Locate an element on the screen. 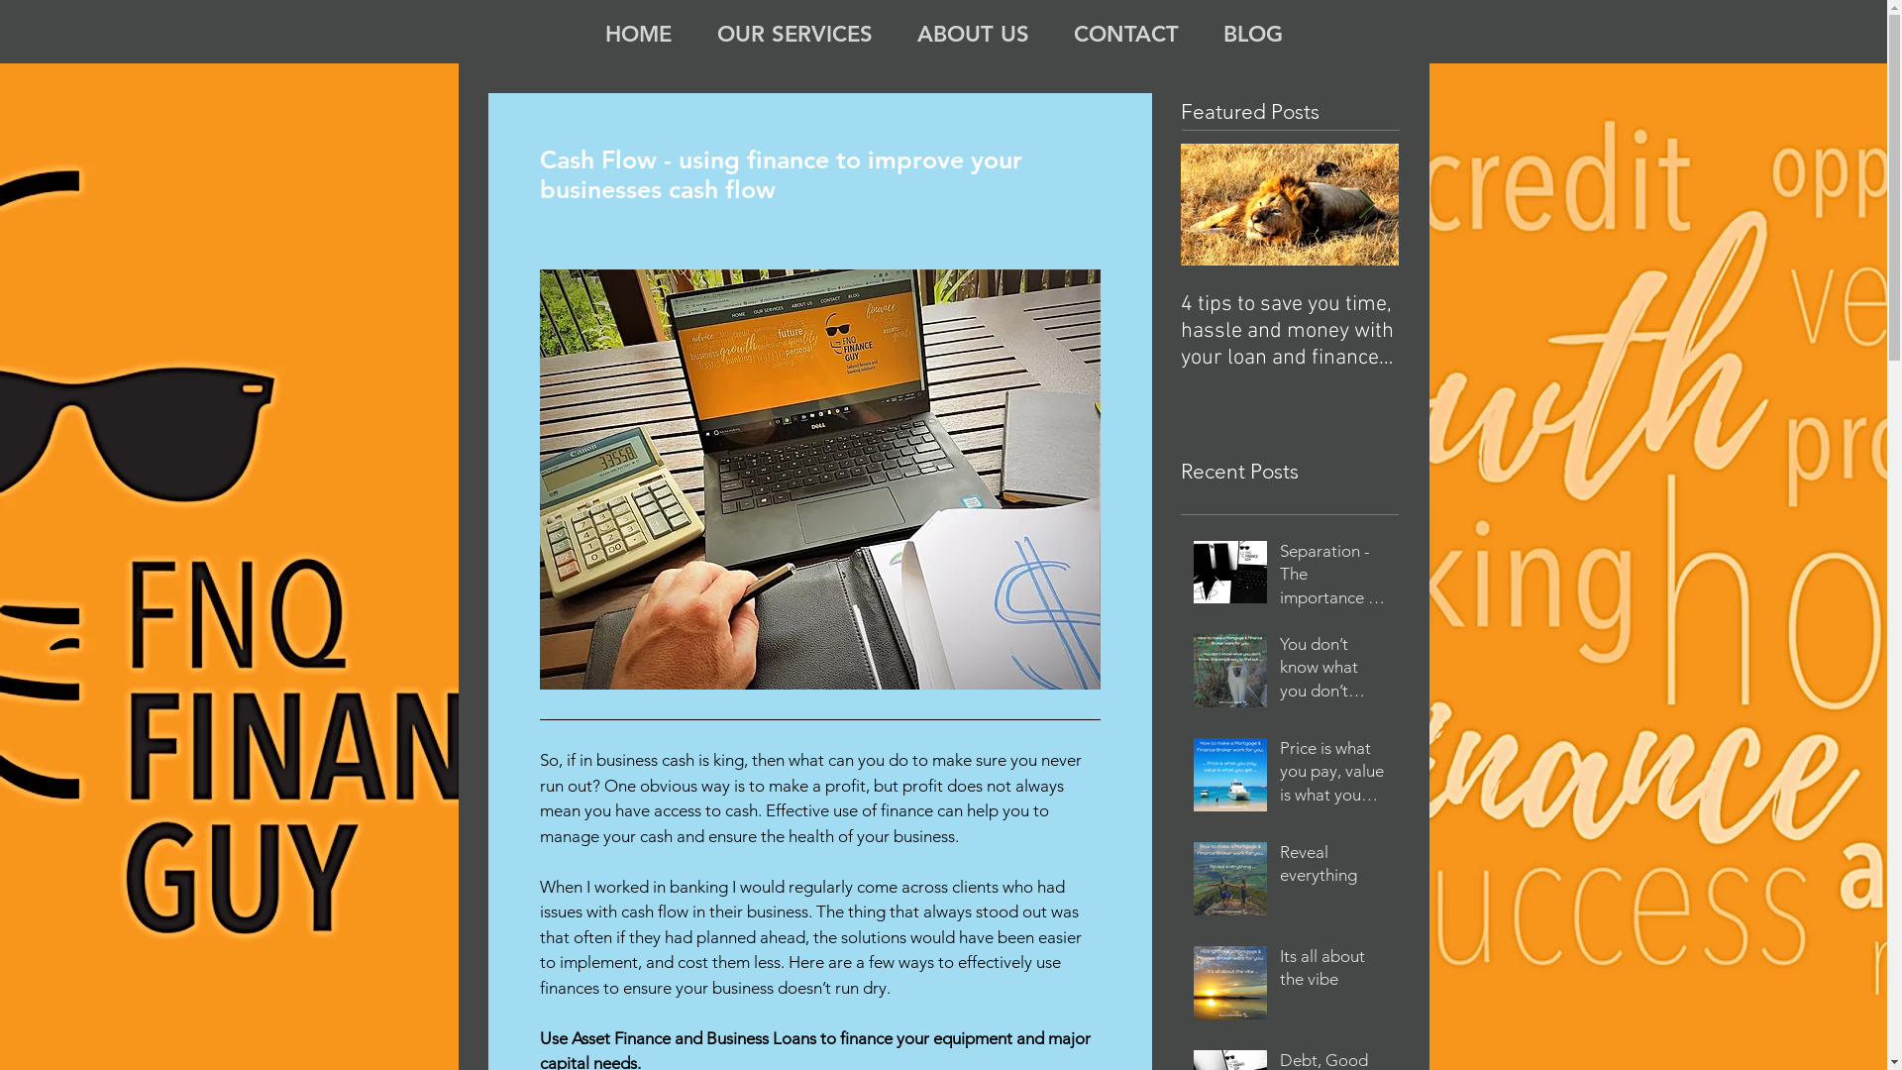  How to make business finance easier to get is located at coordinates (1508, 318).